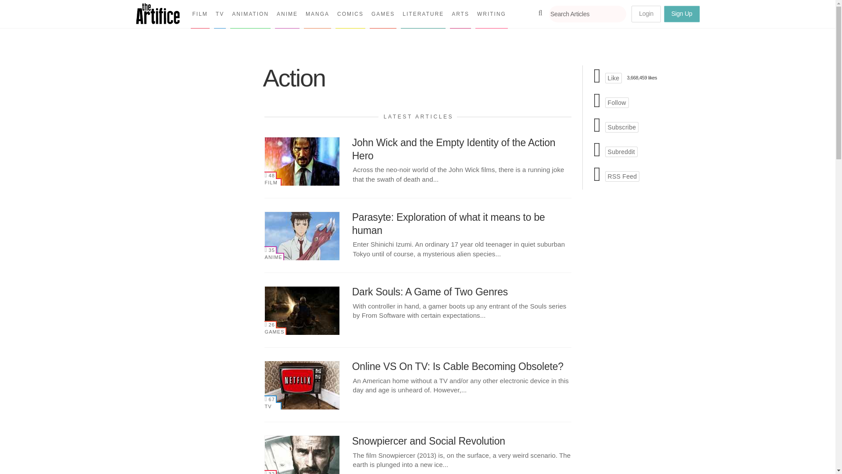 The image size is (842, 474). What do you see at coordinates (646, 14) in the screenshot?
I see `Login` at bounding box center [646, 14].